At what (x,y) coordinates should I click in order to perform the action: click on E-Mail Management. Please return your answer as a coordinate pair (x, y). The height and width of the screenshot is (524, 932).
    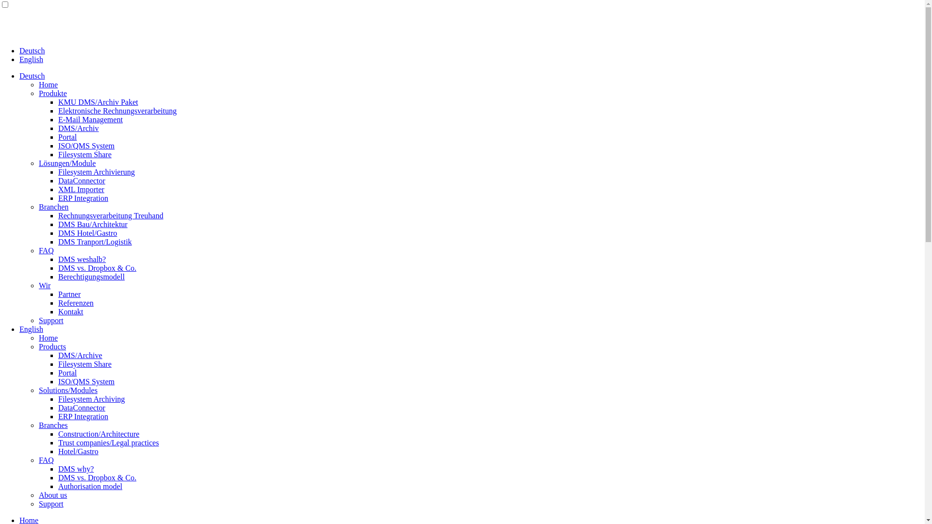
    Looking at the image, I should click on (90, 119).